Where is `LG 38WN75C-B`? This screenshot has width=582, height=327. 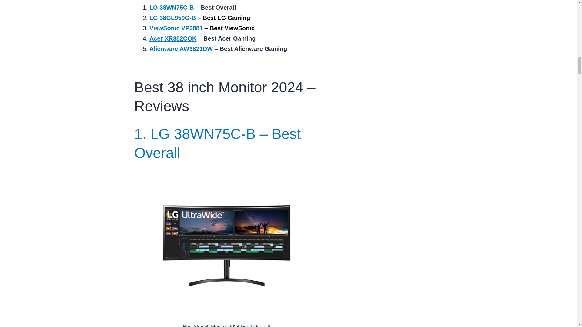 LG 38WN75C-B is located at coordinates (172, 7).